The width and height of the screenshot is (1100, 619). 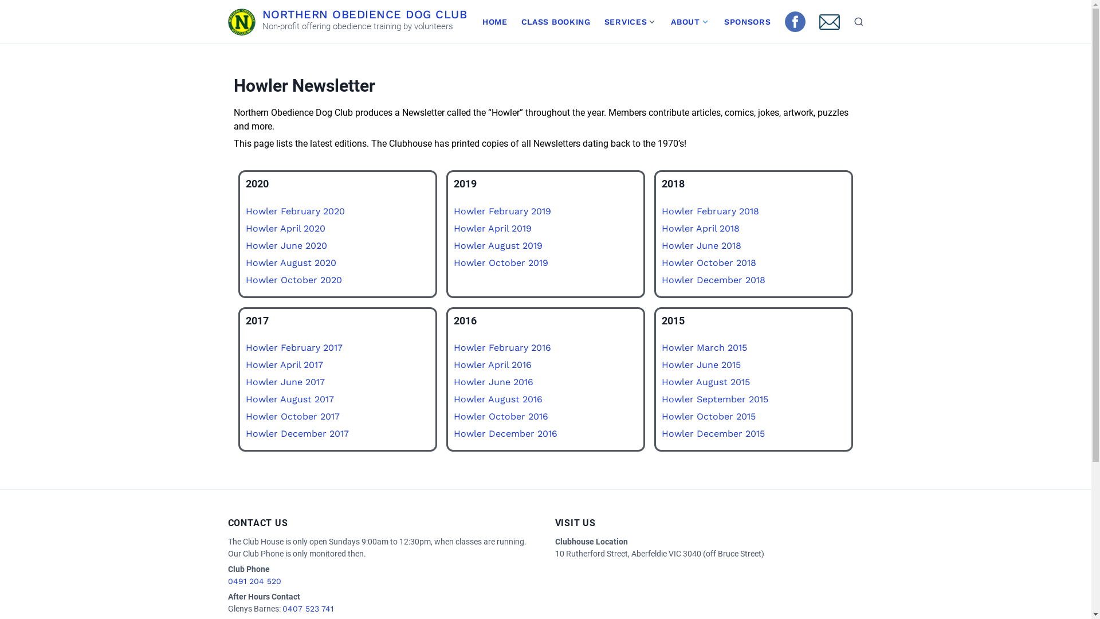 What do you see at coordinates (682, 22) in the screenshot?
I see `ABOUT` at bounding box center [682, 22].